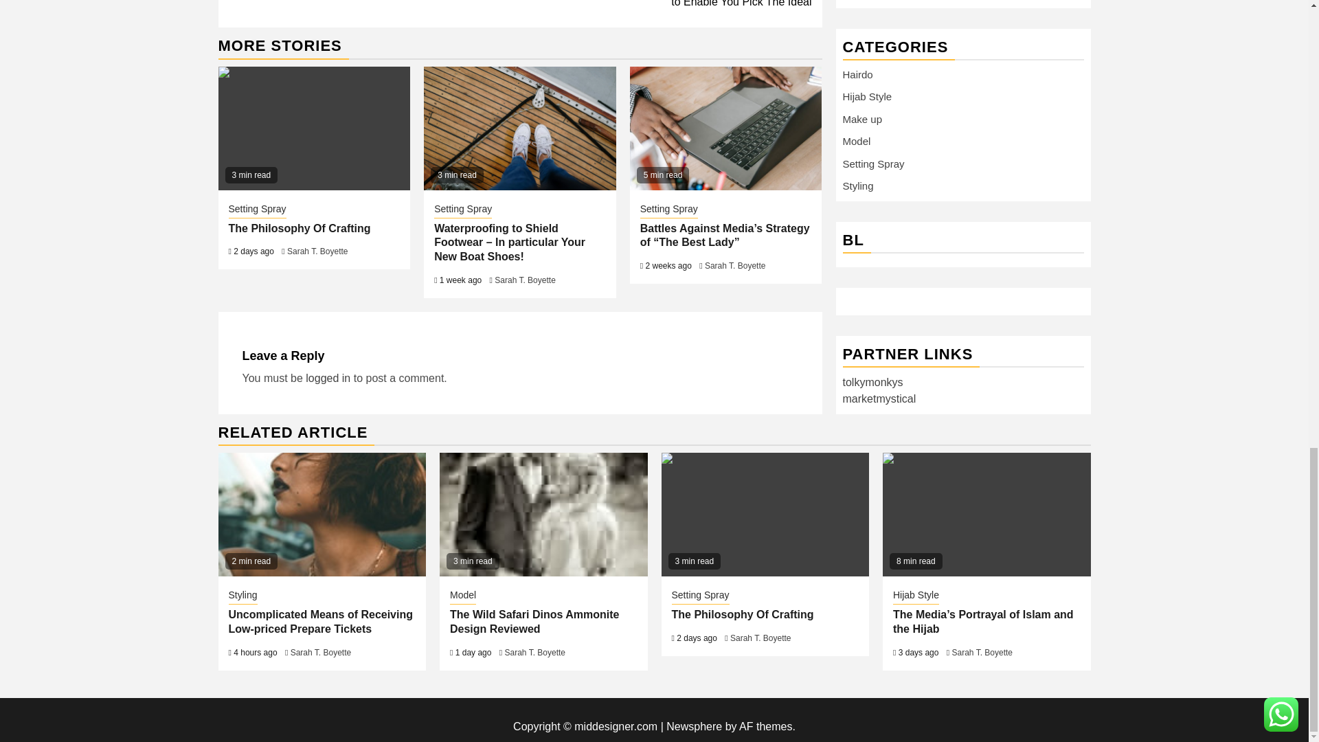 Image resolution: width=1319 pixels, height=742 pixels. What do you see at coordinates (257, 210) in the screenshot?
I see `Setting Spray` at bounding box center [257, 210].